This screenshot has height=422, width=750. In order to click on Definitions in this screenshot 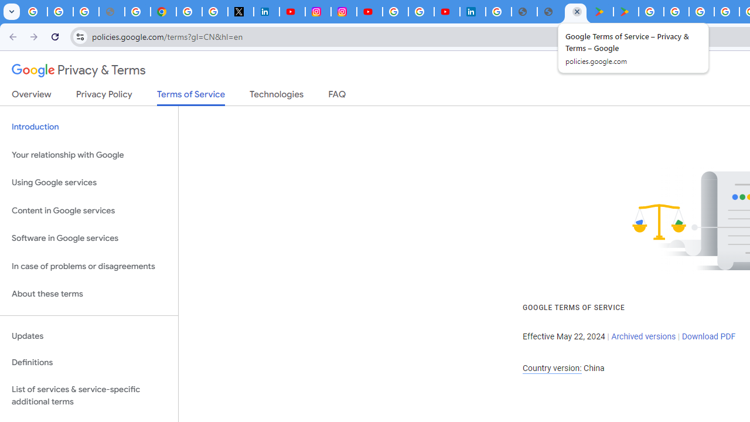, I will do `click(89, 363)`.